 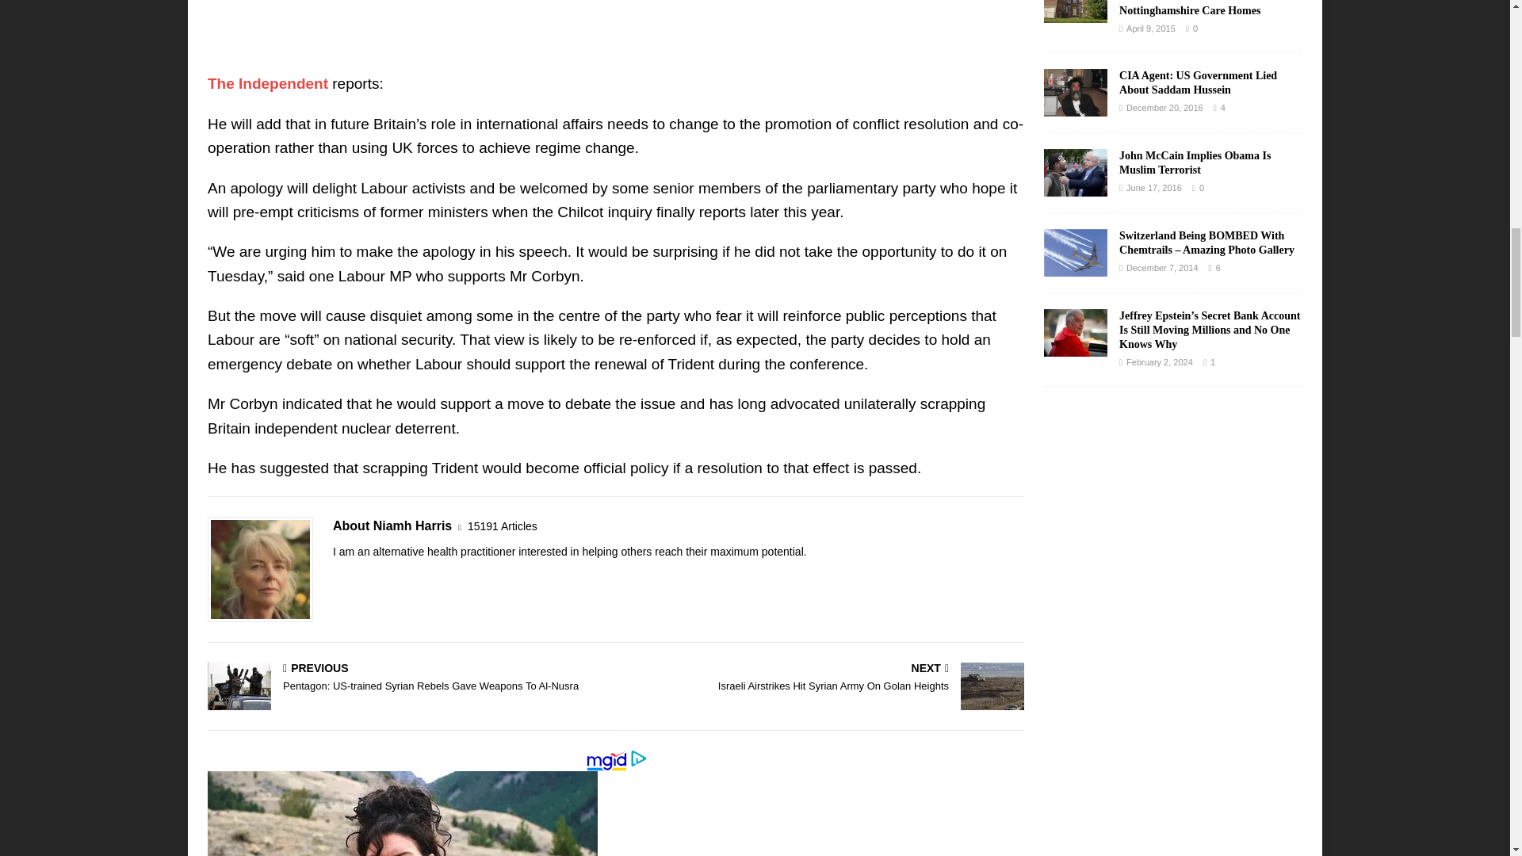 What do you see at coordinates (502, 526) in the screenshot?
I see `More articles written by Niamh Harris'` at bounding box center [502, 526].